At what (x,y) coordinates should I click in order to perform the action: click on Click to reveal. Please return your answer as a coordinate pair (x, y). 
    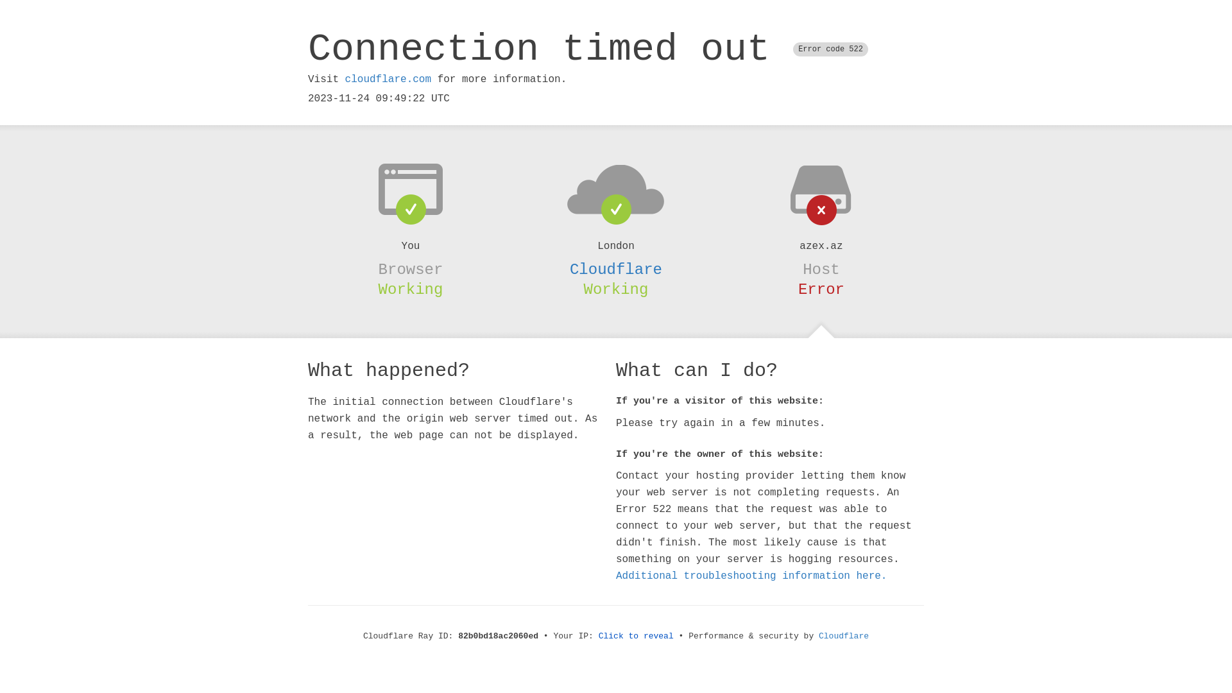
    Looking at the image, I should click on (637, 637).